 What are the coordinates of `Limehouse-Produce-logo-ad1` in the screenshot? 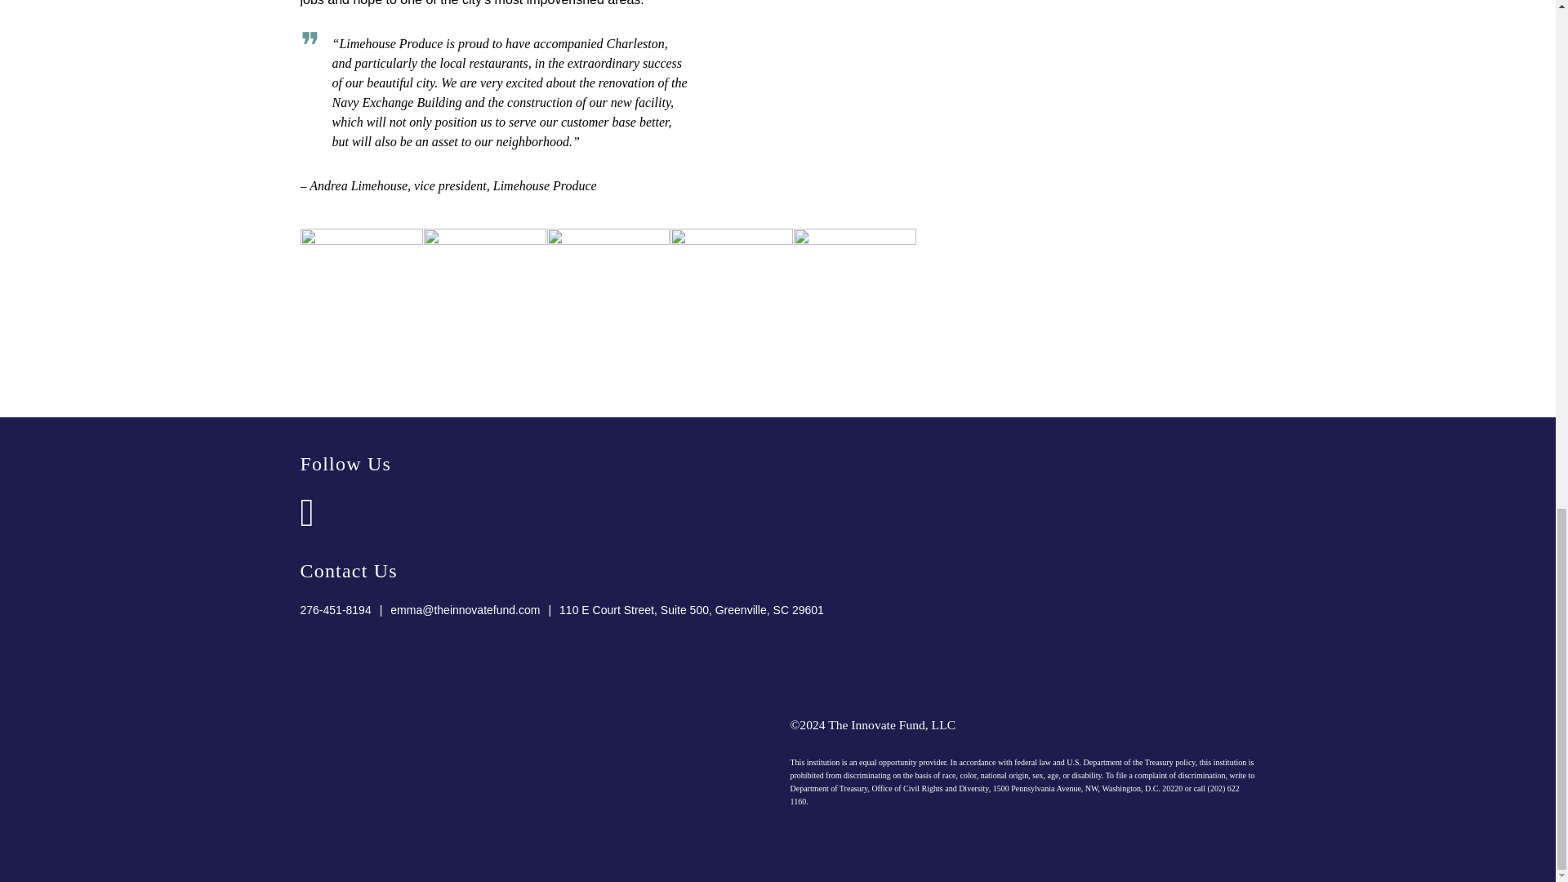 It's located at (730, 289).